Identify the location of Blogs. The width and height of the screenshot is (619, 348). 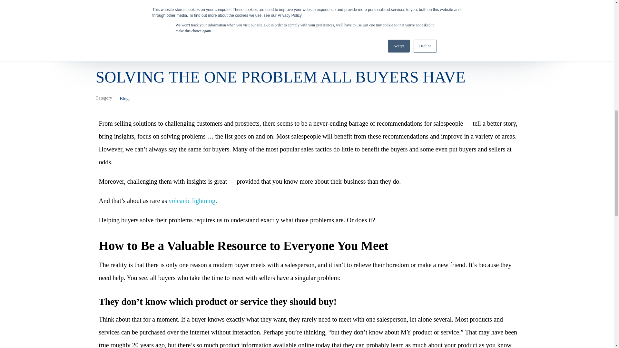
(125, 99).